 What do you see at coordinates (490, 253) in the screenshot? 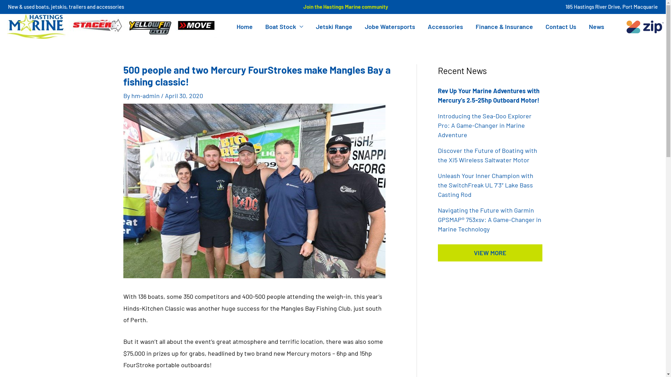
I see `VIEW MORE` at bounding box center [490, 253].